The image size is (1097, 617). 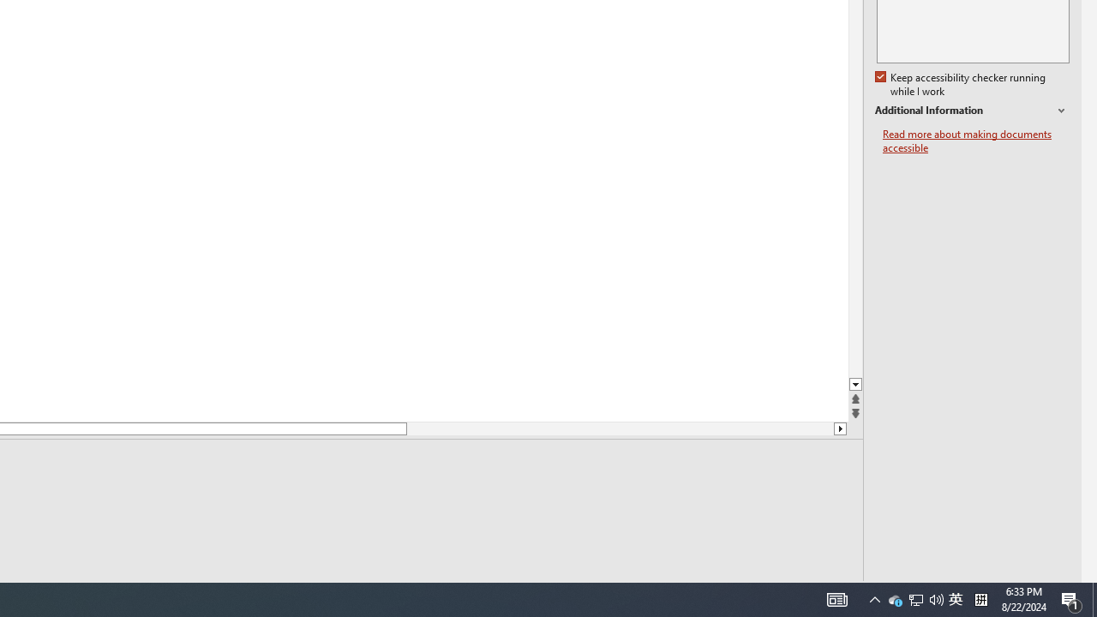 I want to click on Page down, so click(x=620, y=428).